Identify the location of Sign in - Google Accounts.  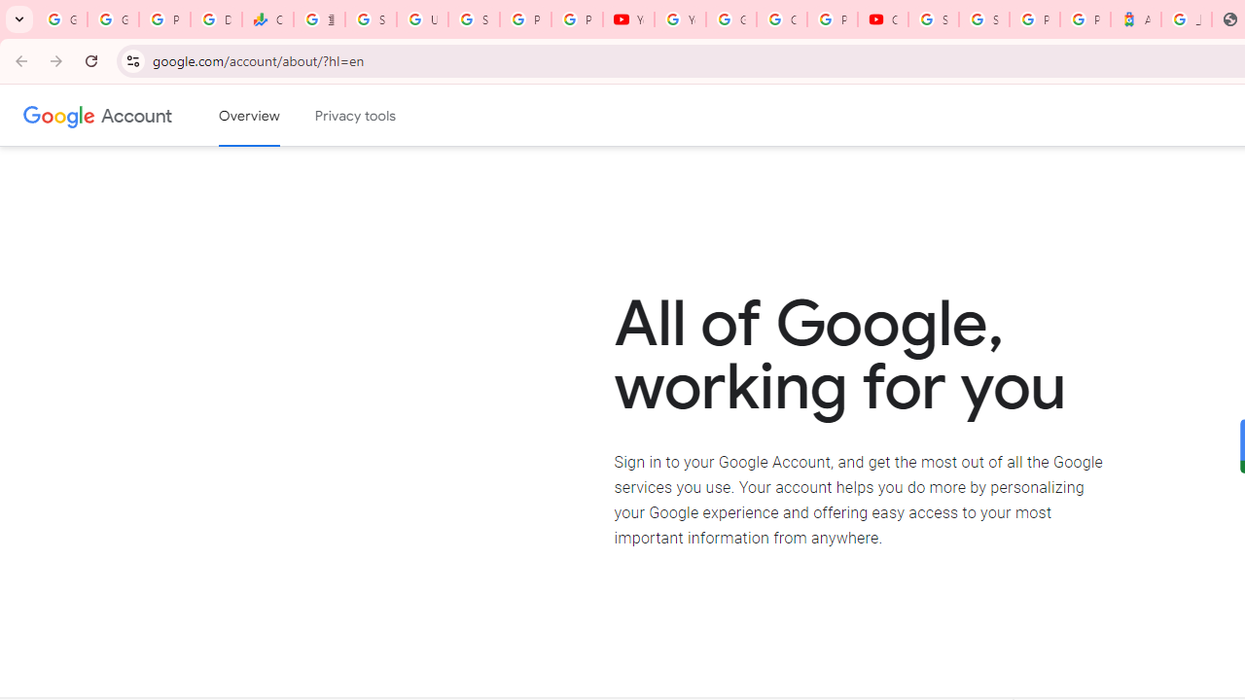
(371, 19).